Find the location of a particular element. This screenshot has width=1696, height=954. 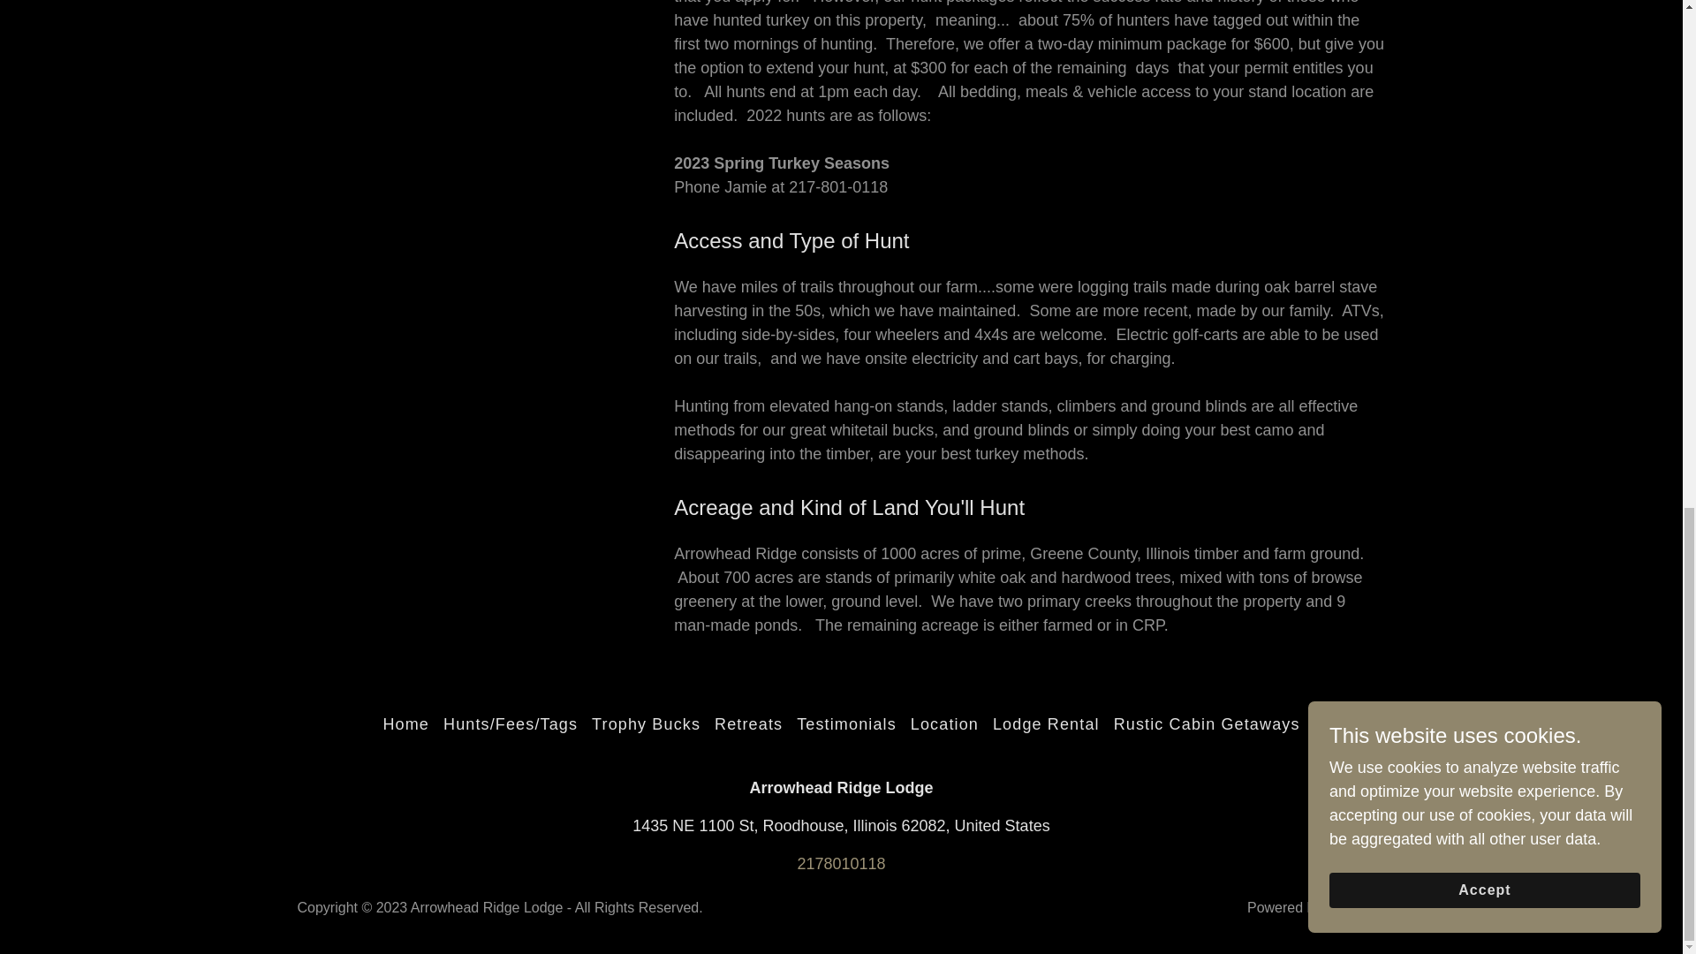

Retreats is located at coordinates (748, 724).